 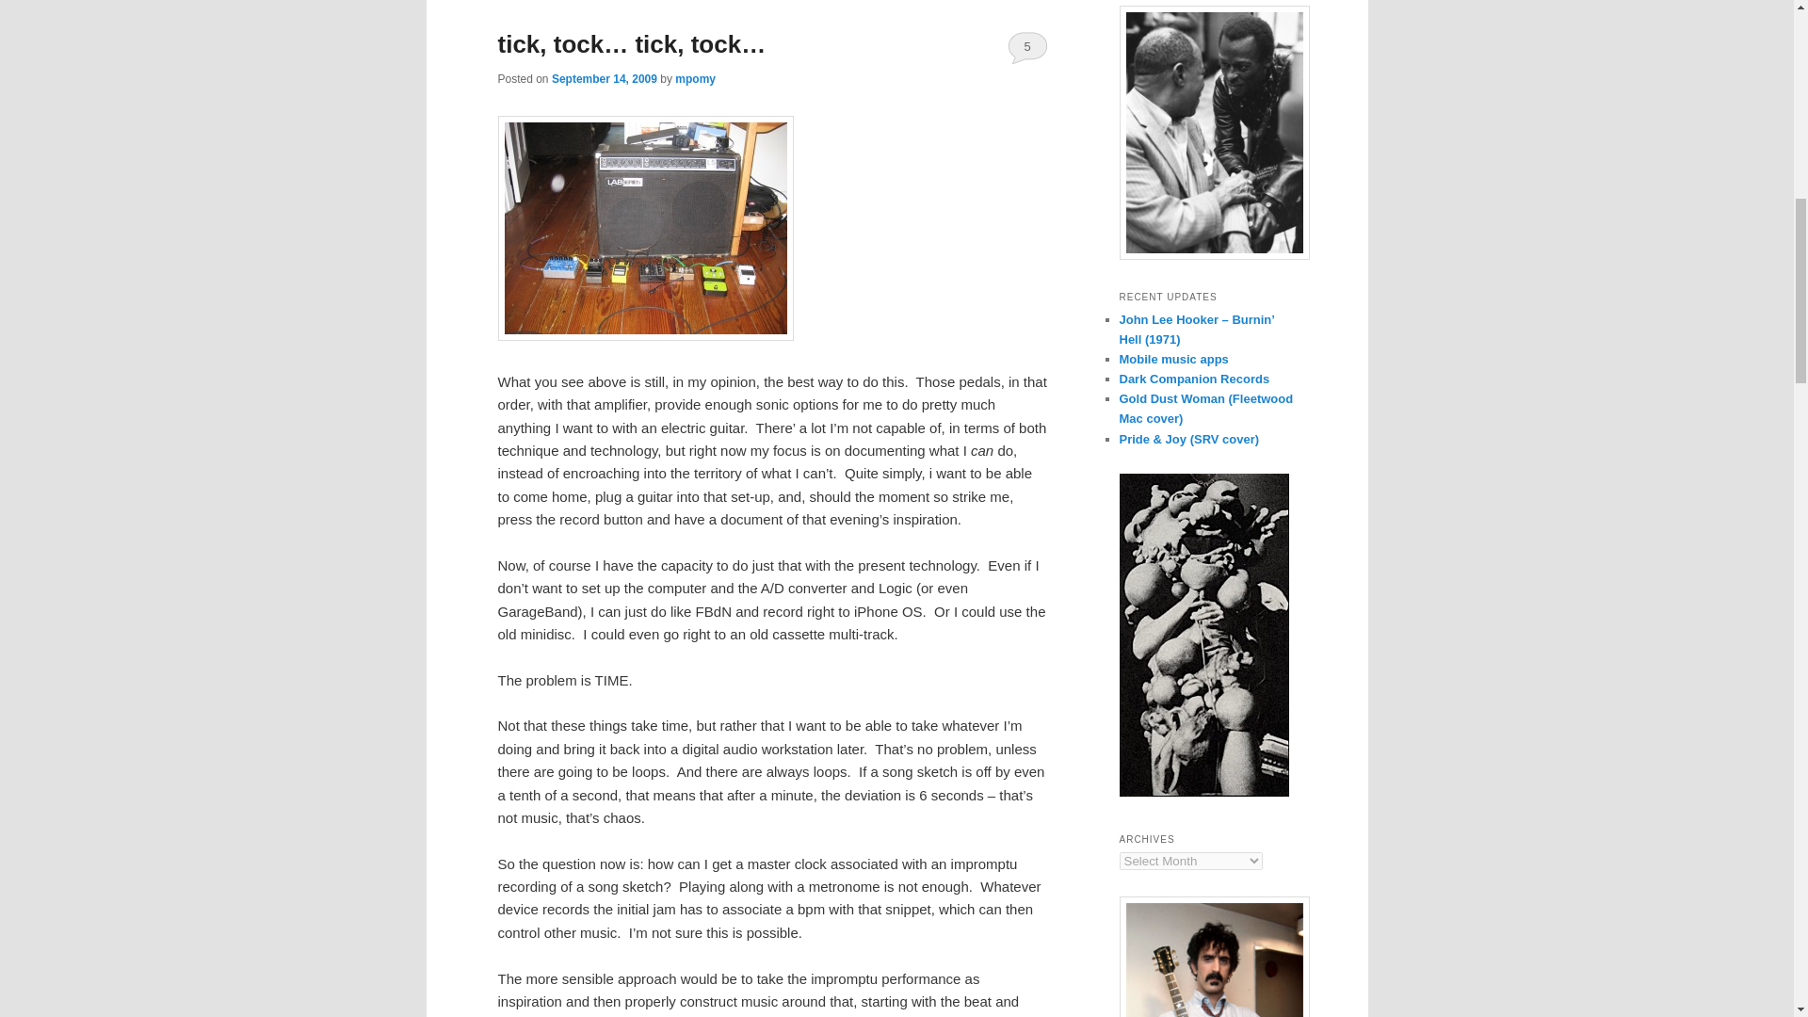 I want to click on View all posts by mpomy, so click(x=695, y=78).